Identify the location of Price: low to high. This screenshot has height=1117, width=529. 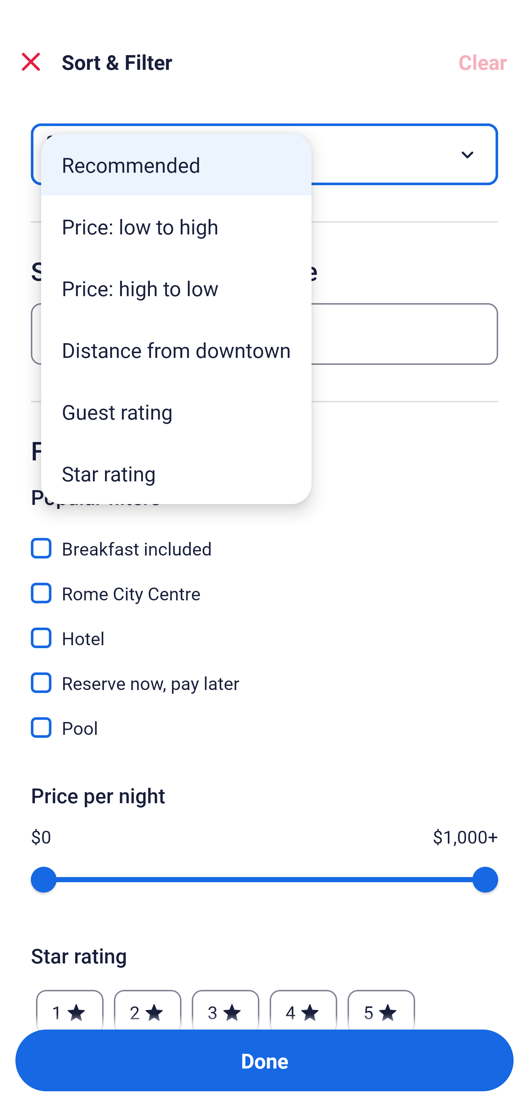
(176, 226).